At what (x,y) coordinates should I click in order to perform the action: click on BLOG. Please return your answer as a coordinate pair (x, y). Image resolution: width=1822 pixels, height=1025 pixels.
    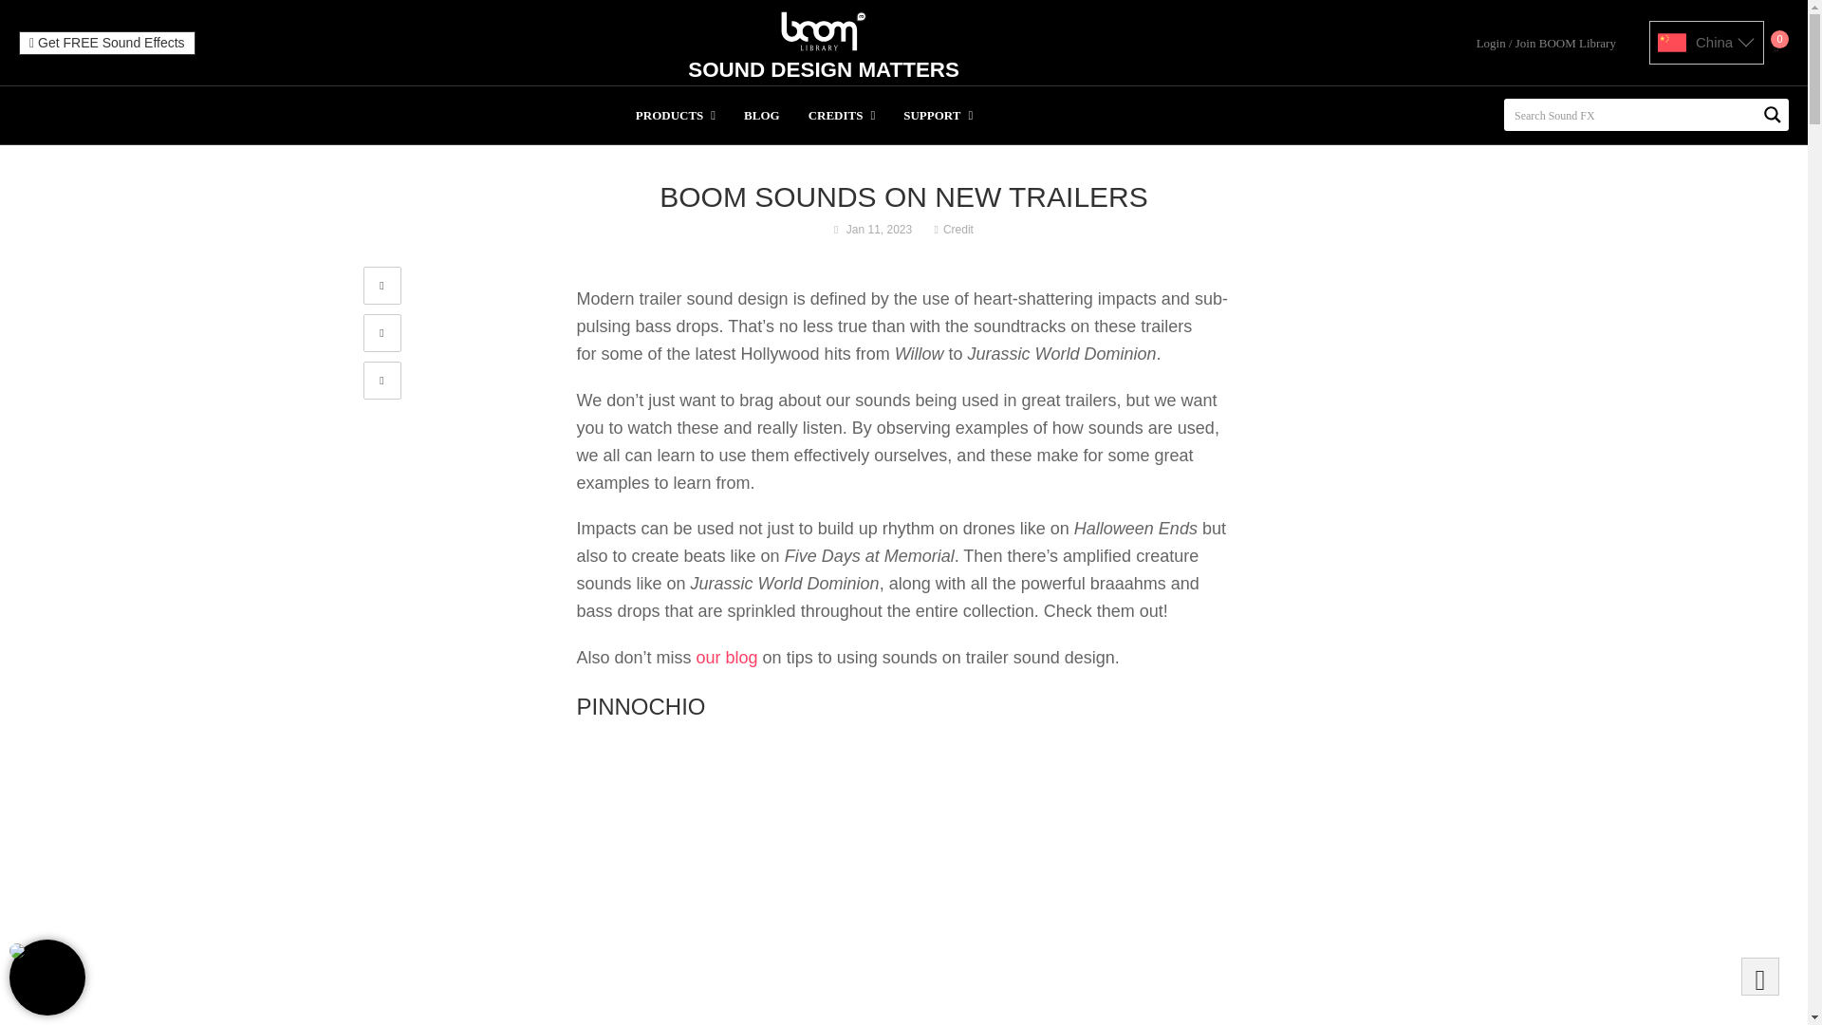
    Looking at the image, I should click on (762, 115).